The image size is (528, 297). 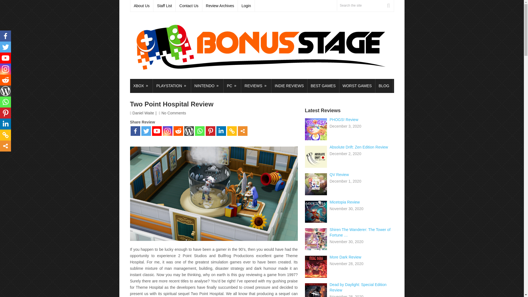 I want to click on About Us, so click(x=142, y=6).